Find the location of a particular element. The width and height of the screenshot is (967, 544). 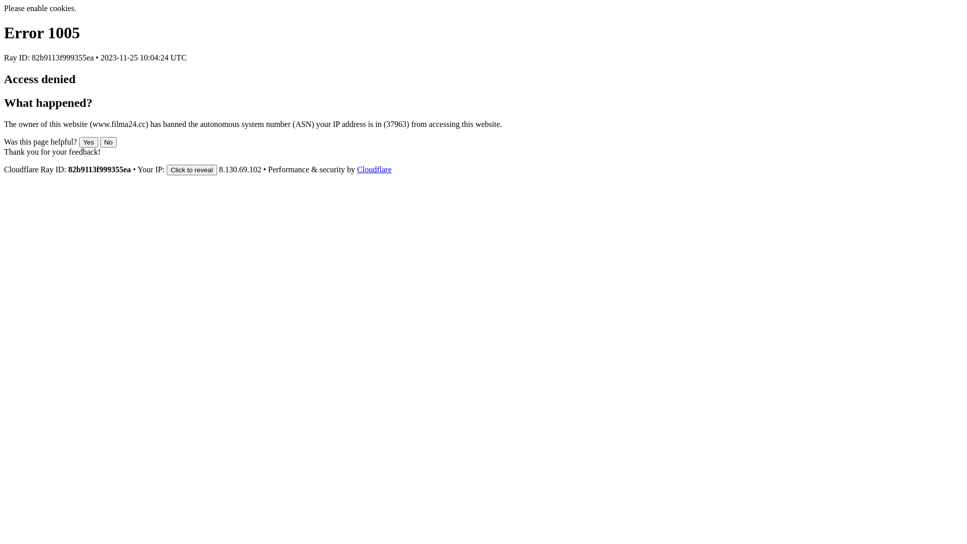

Click to reveal is located at coordinates (192, 170).